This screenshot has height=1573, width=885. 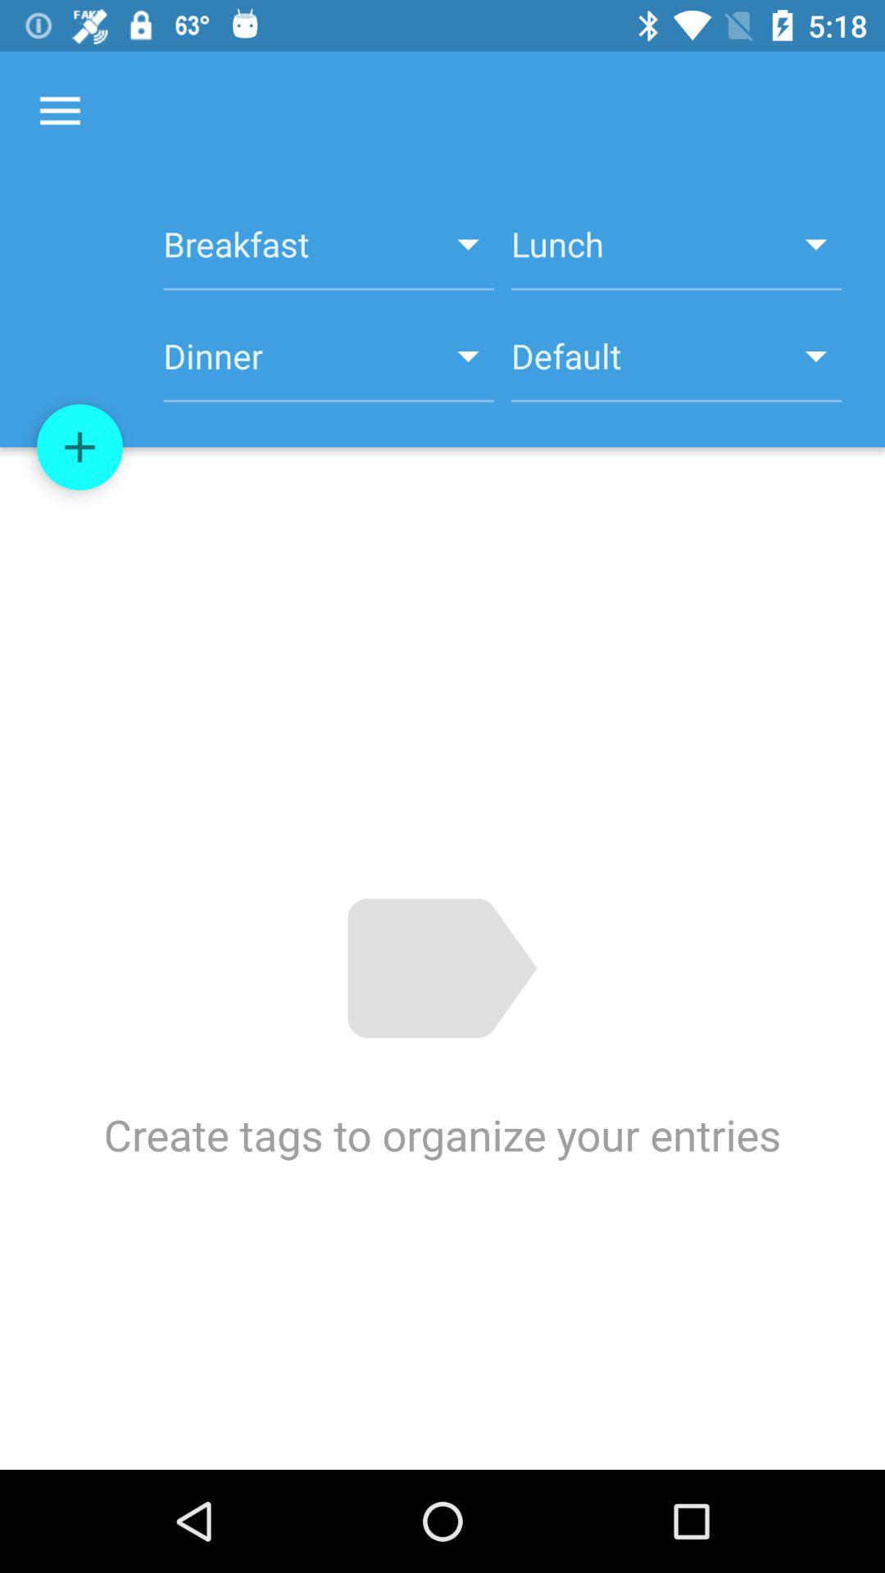 What do you see at coordinates (328, 365) in the screenshot?
I see `scroll to dinner icon` at bounding box center [328, 365].